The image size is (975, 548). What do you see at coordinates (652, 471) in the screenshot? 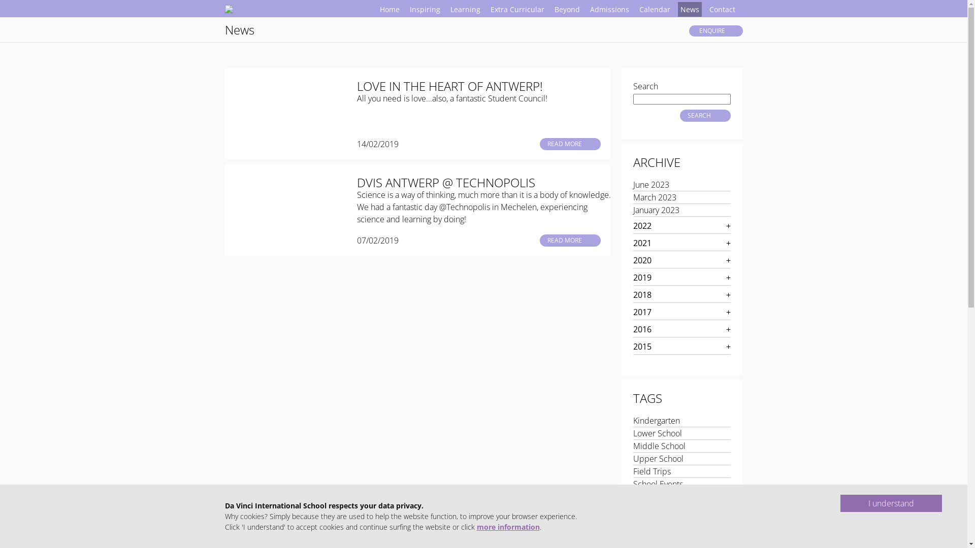
I see `Field Trips` at bounding box center [652, 471].